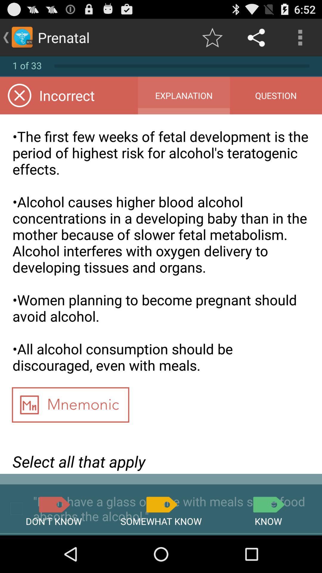  I want to click on somewhat know, so click(161, 504).